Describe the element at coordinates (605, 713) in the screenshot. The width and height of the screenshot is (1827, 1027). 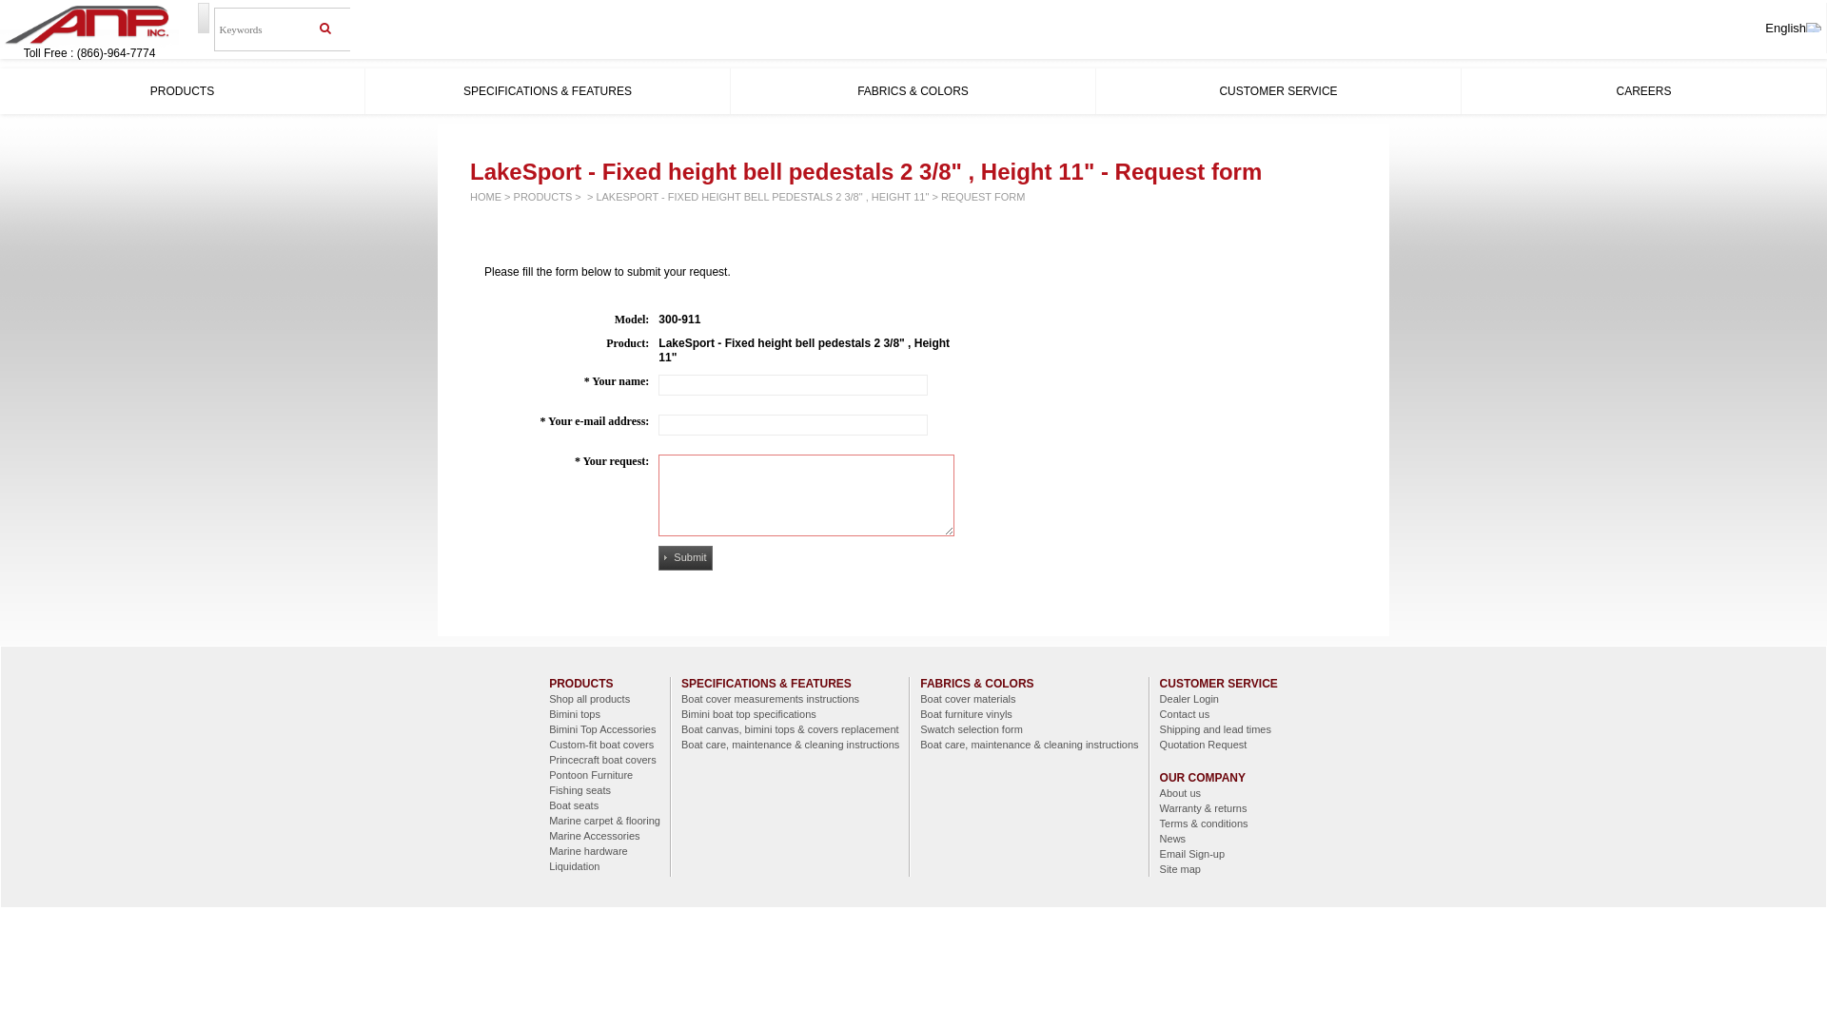
I see `Bimini tops` at that location.